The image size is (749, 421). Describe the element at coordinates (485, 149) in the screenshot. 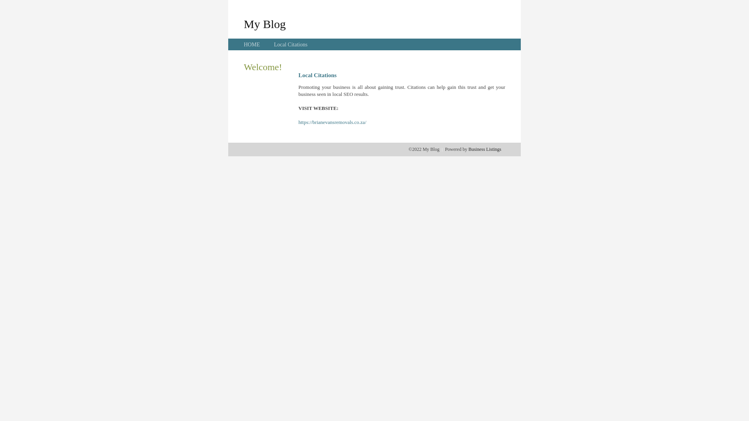

I see `Business Listings` at that location.